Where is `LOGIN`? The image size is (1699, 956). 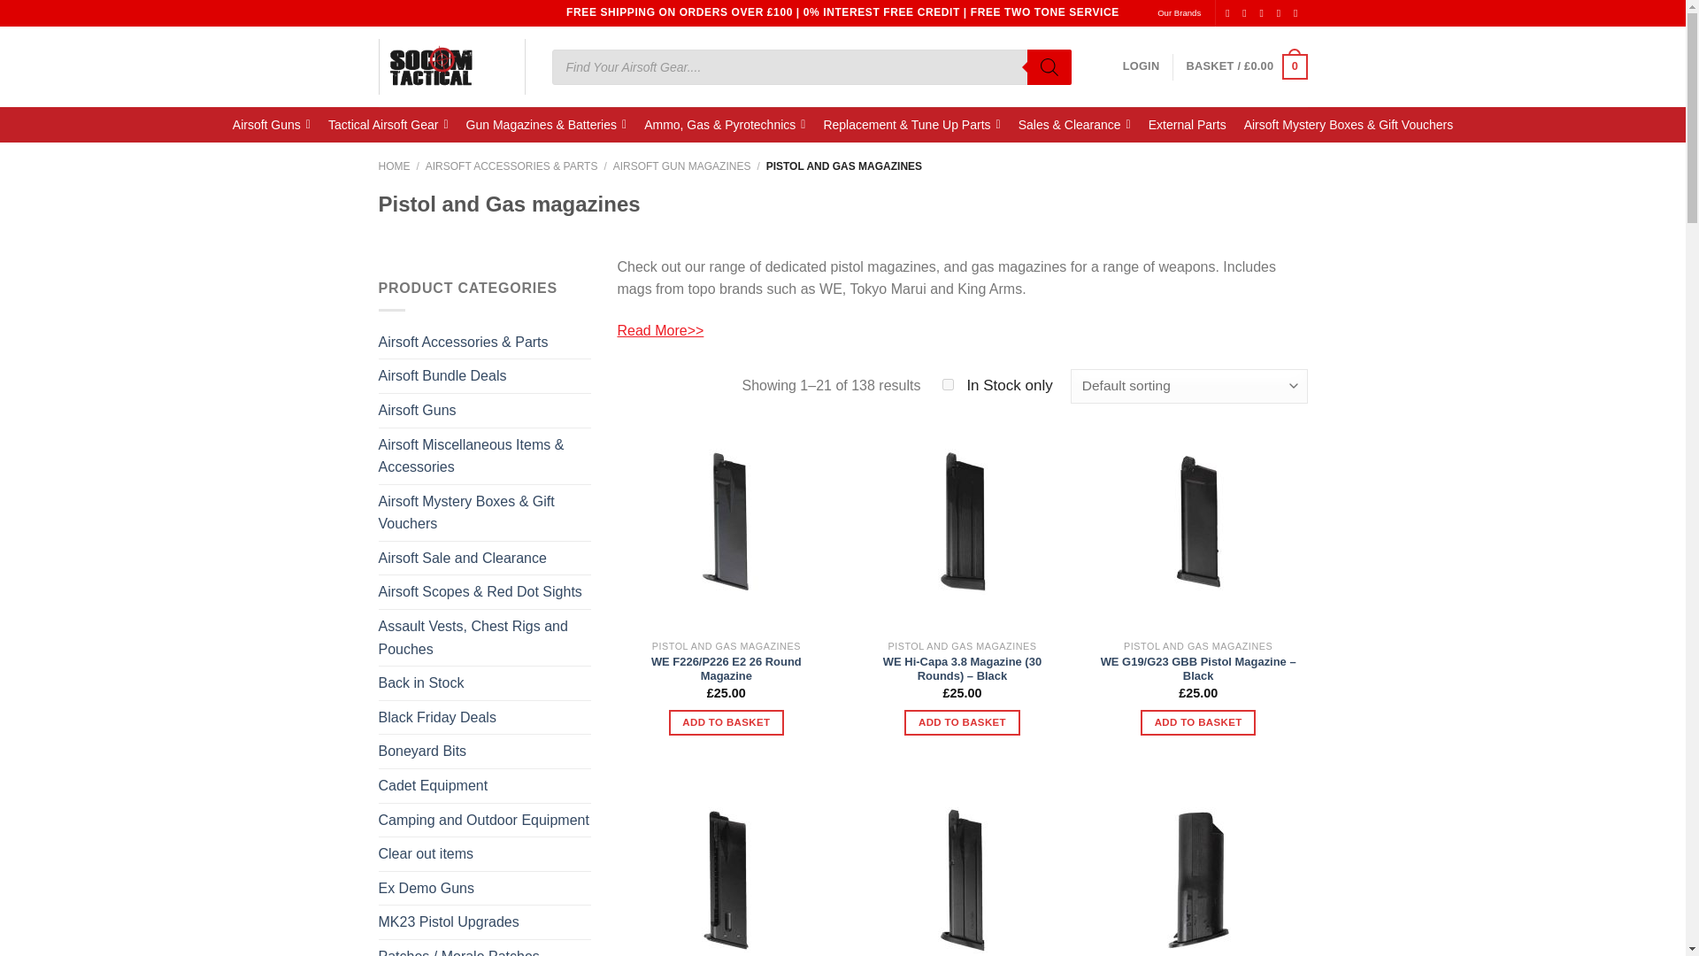
LOGIN is located at coordinates (1142, 66).